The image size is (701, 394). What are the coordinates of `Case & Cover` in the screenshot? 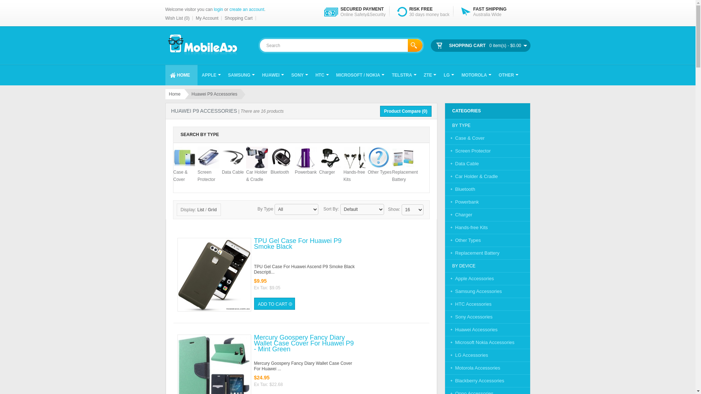 It's located at (184, 169).